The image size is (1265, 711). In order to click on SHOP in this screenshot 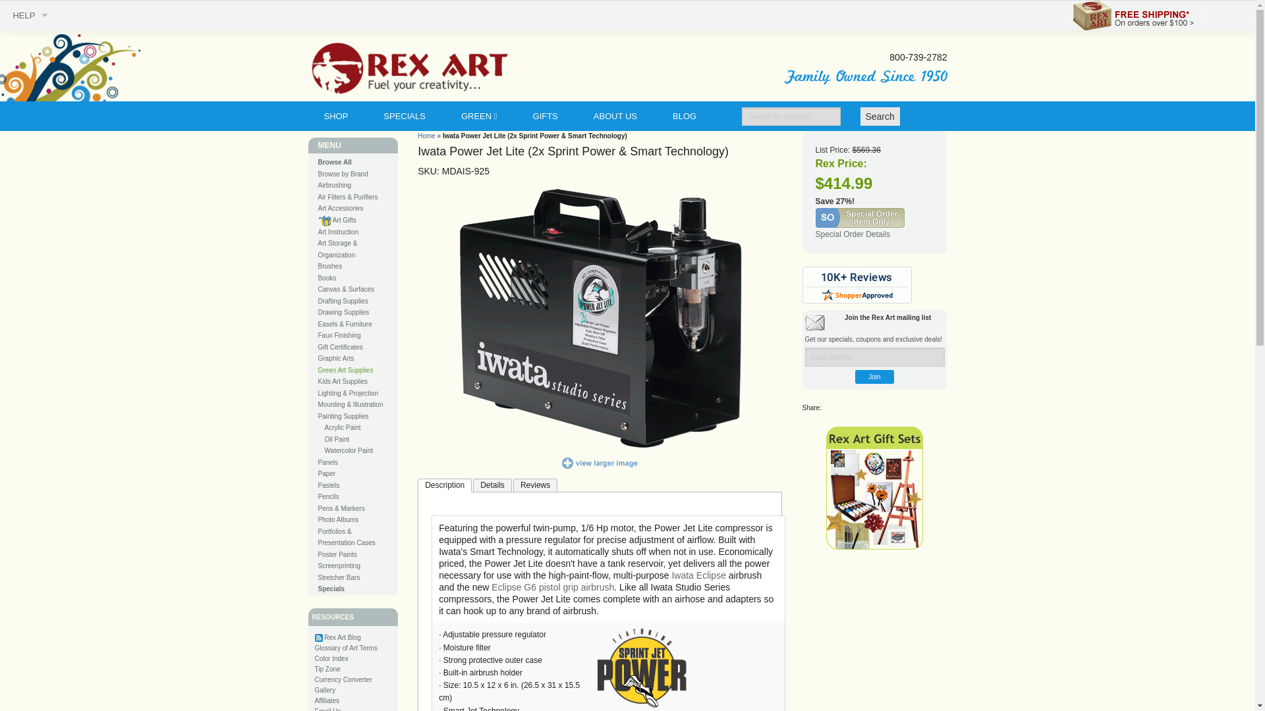, I will do `click(343, 116)`.